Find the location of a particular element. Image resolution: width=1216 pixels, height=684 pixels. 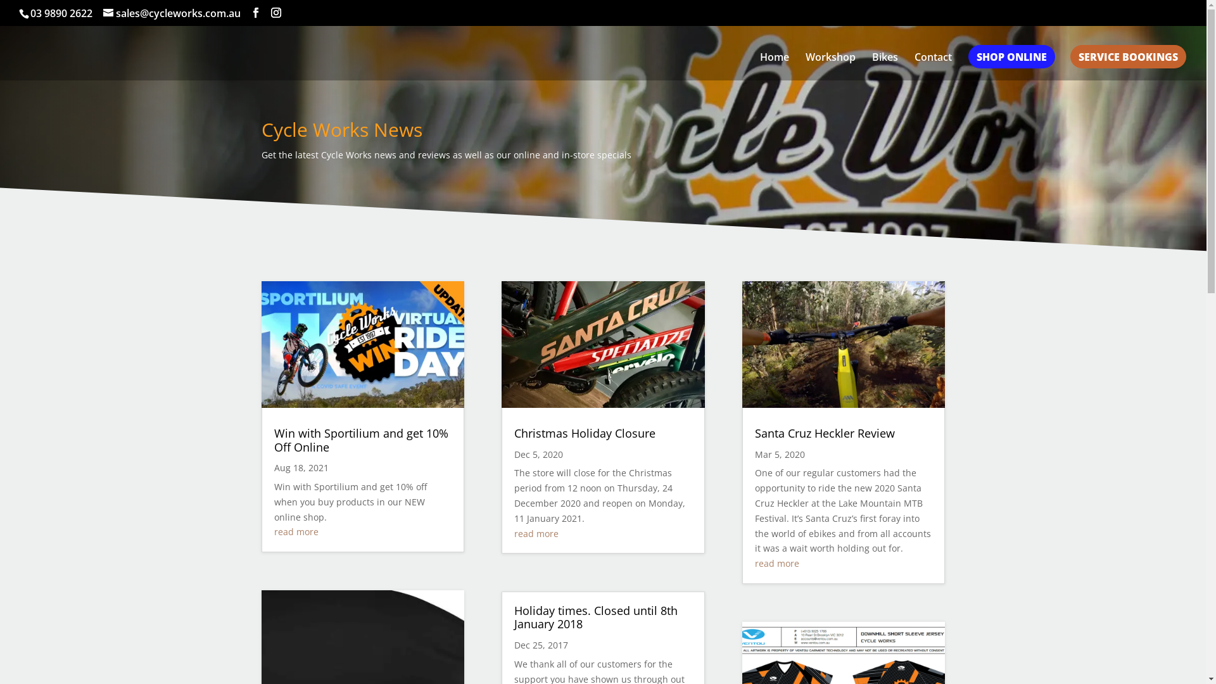

Santa Cruz Heckler Review is located at coordinates (825, 433).